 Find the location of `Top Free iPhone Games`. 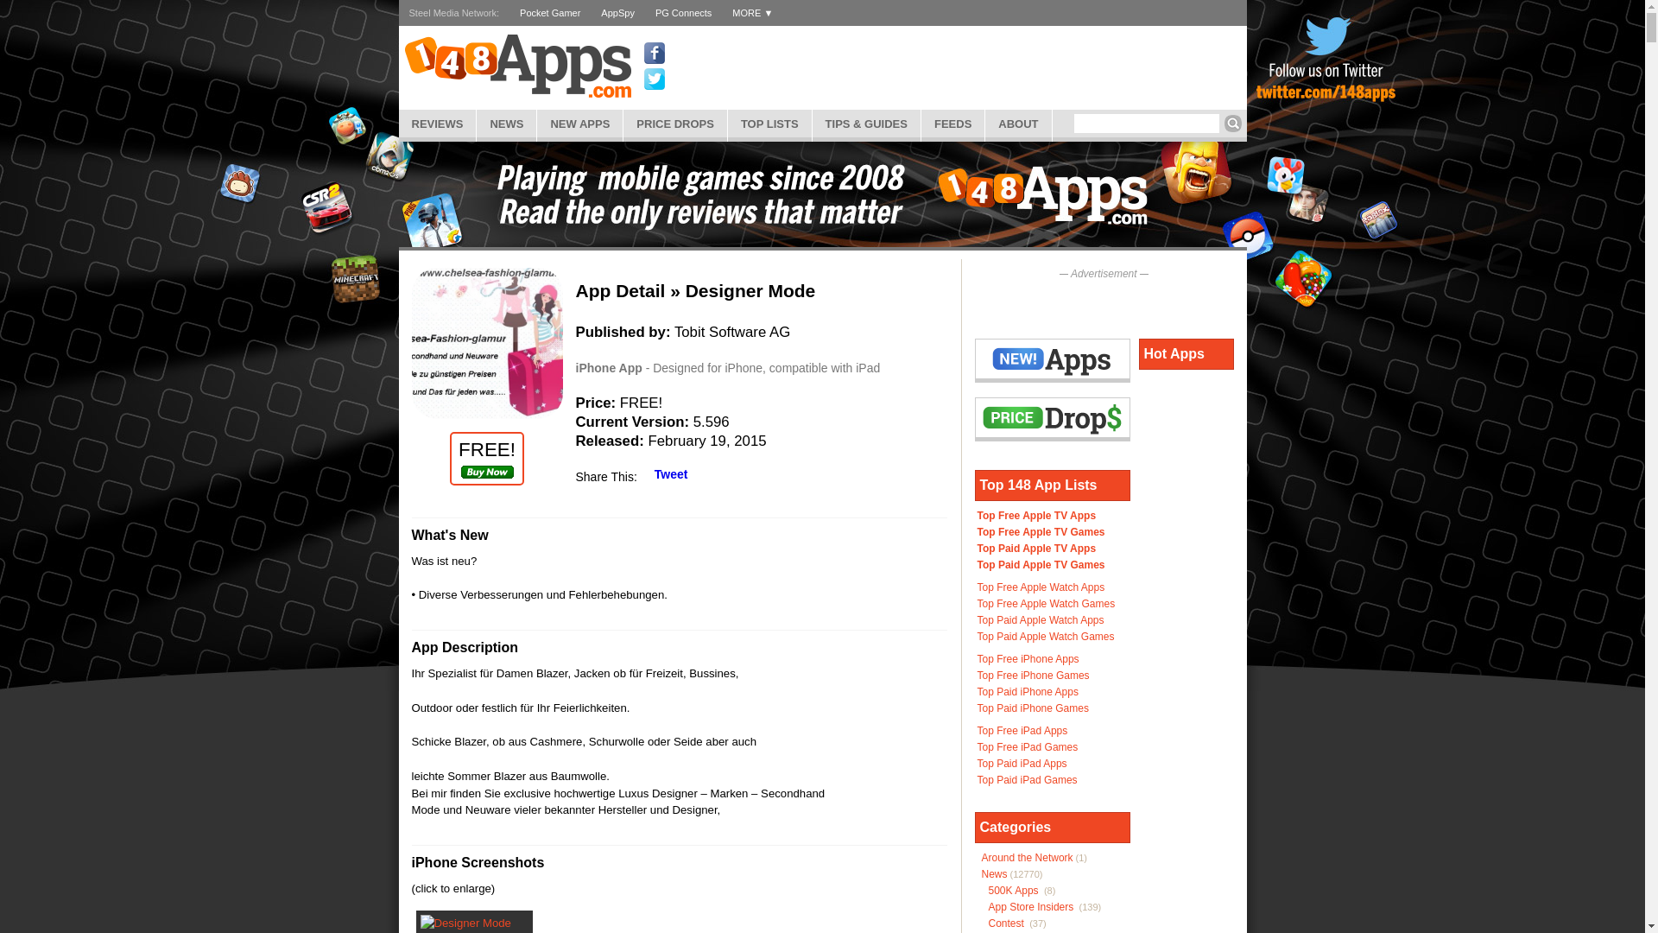

Top Free iPhone Games is located at coordinates (1034, 676).